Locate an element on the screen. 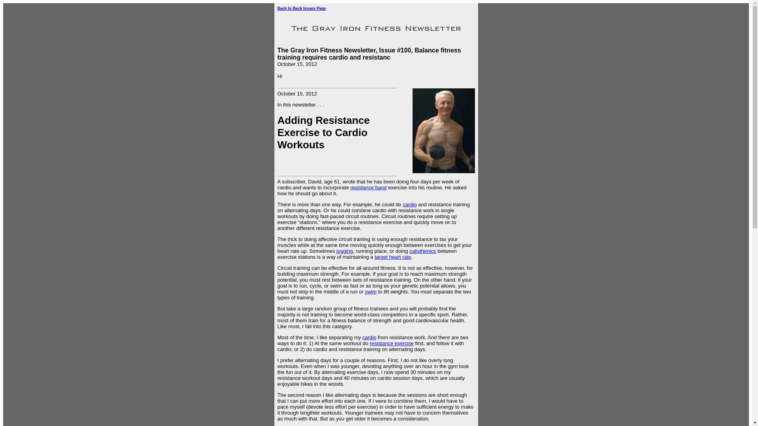  resistance band is located at coordinates (368, 187).